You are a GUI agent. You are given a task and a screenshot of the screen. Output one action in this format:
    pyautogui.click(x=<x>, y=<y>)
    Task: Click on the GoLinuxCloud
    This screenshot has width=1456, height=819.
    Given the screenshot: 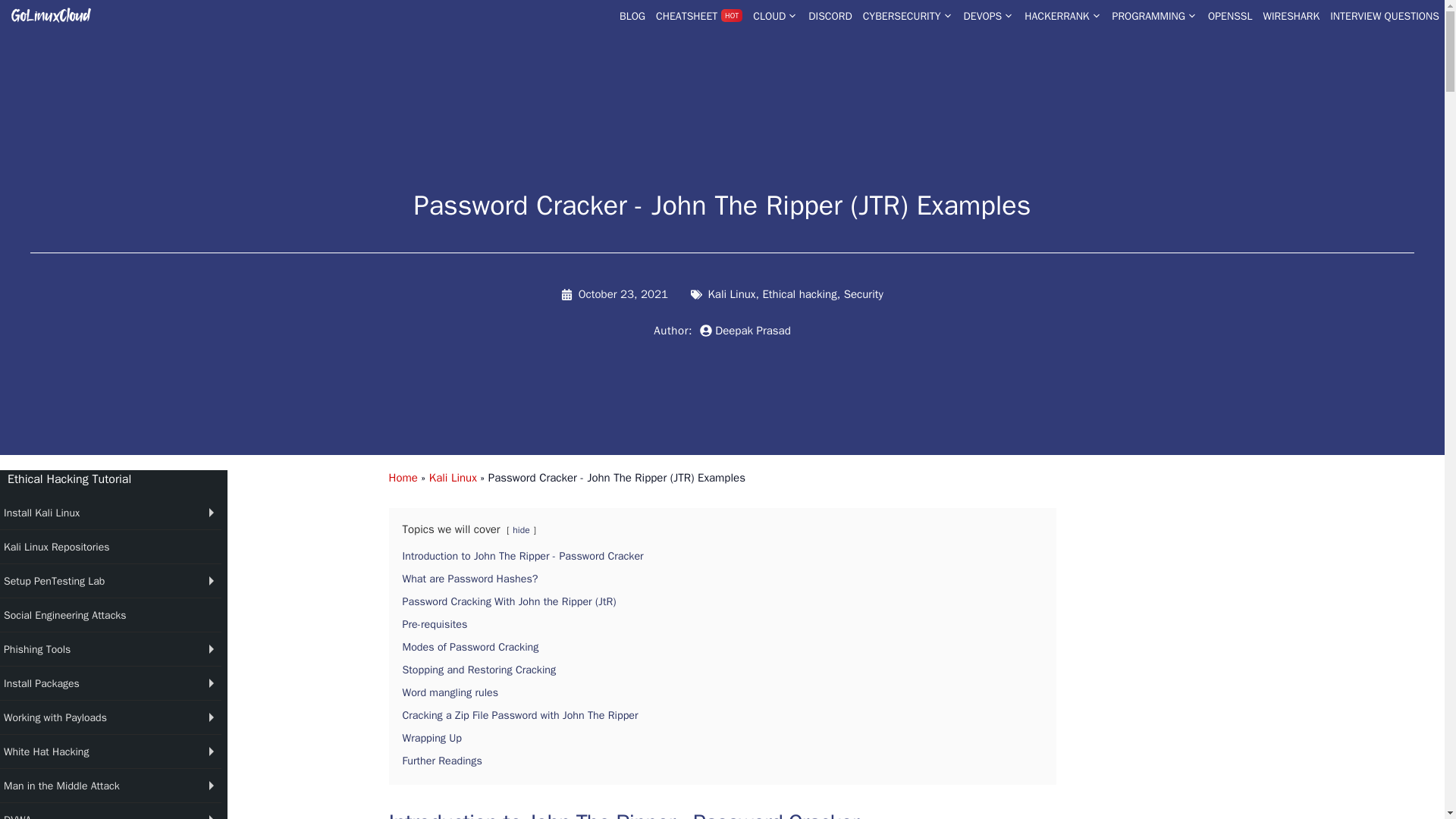 What is the action you would take?
    pyautogui.click(x=50, y=13)
    